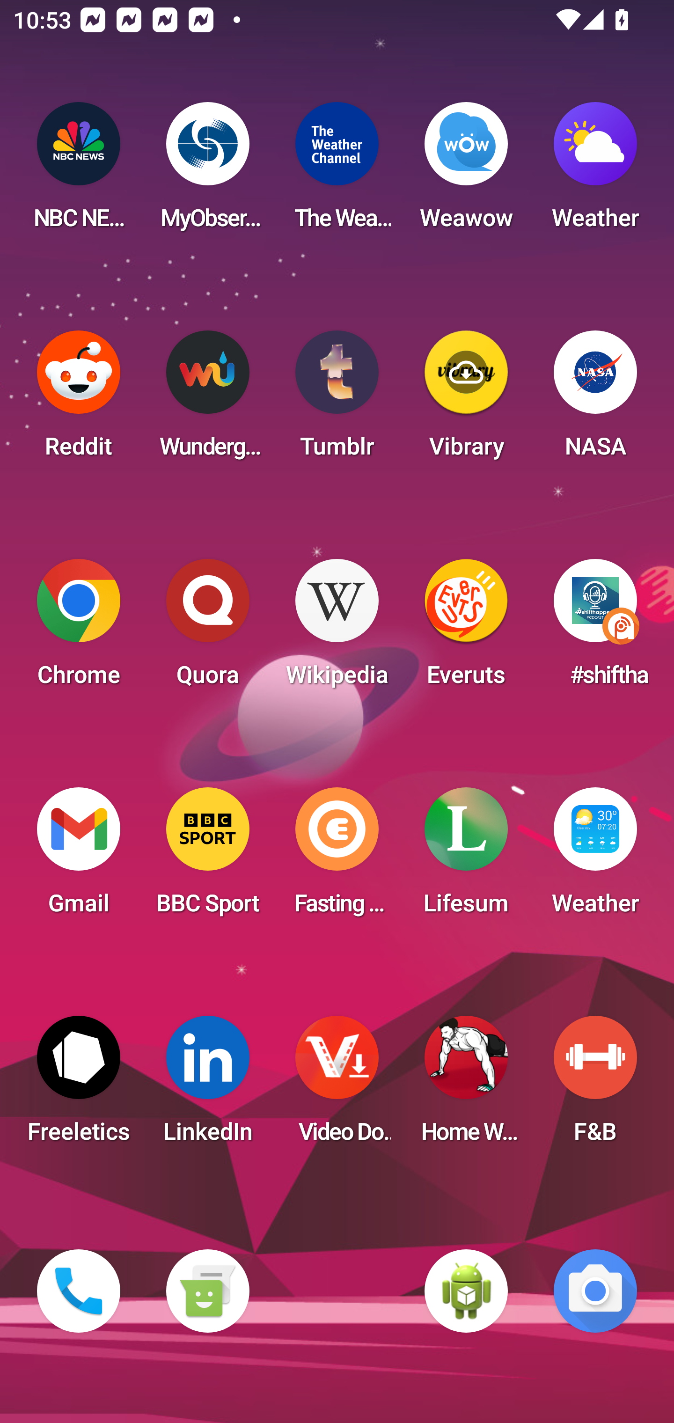 This screenshot has height=1423, width=674. I want to click on Freeletics, so click(79, 1085).